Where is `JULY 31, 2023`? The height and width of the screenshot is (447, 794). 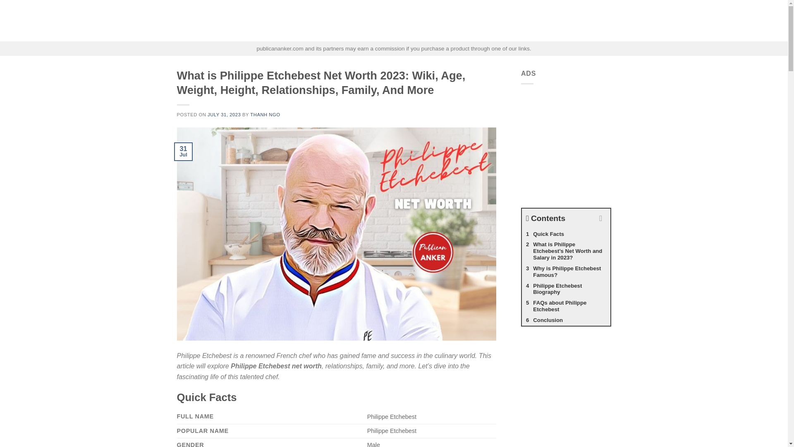 JULY 31, 2023 is located at coordinates (224, 114).